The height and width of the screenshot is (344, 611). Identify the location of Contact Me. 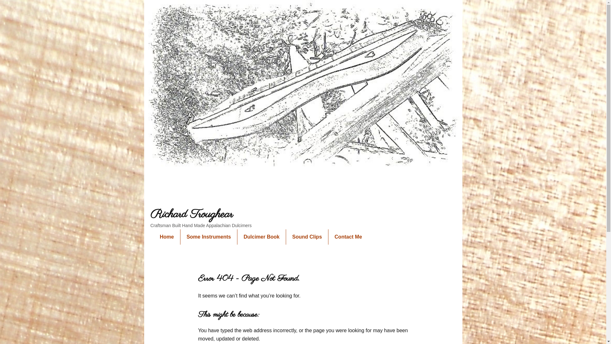
(348, 237).